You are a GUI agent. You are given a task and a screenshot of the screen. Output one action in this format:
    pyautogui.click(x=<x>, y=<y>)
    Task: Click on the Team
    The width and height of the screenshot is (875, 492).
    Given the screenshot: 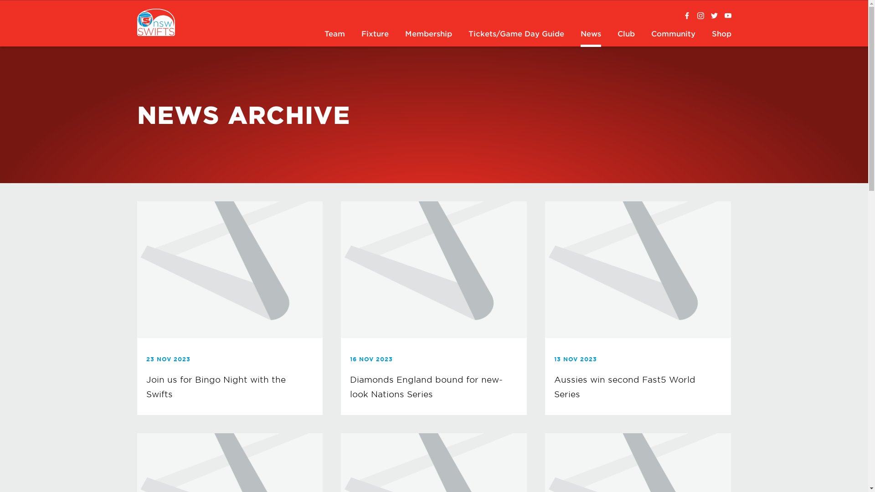 What is the action you would take?
    pyautogui.click(x=335, y=35)
    